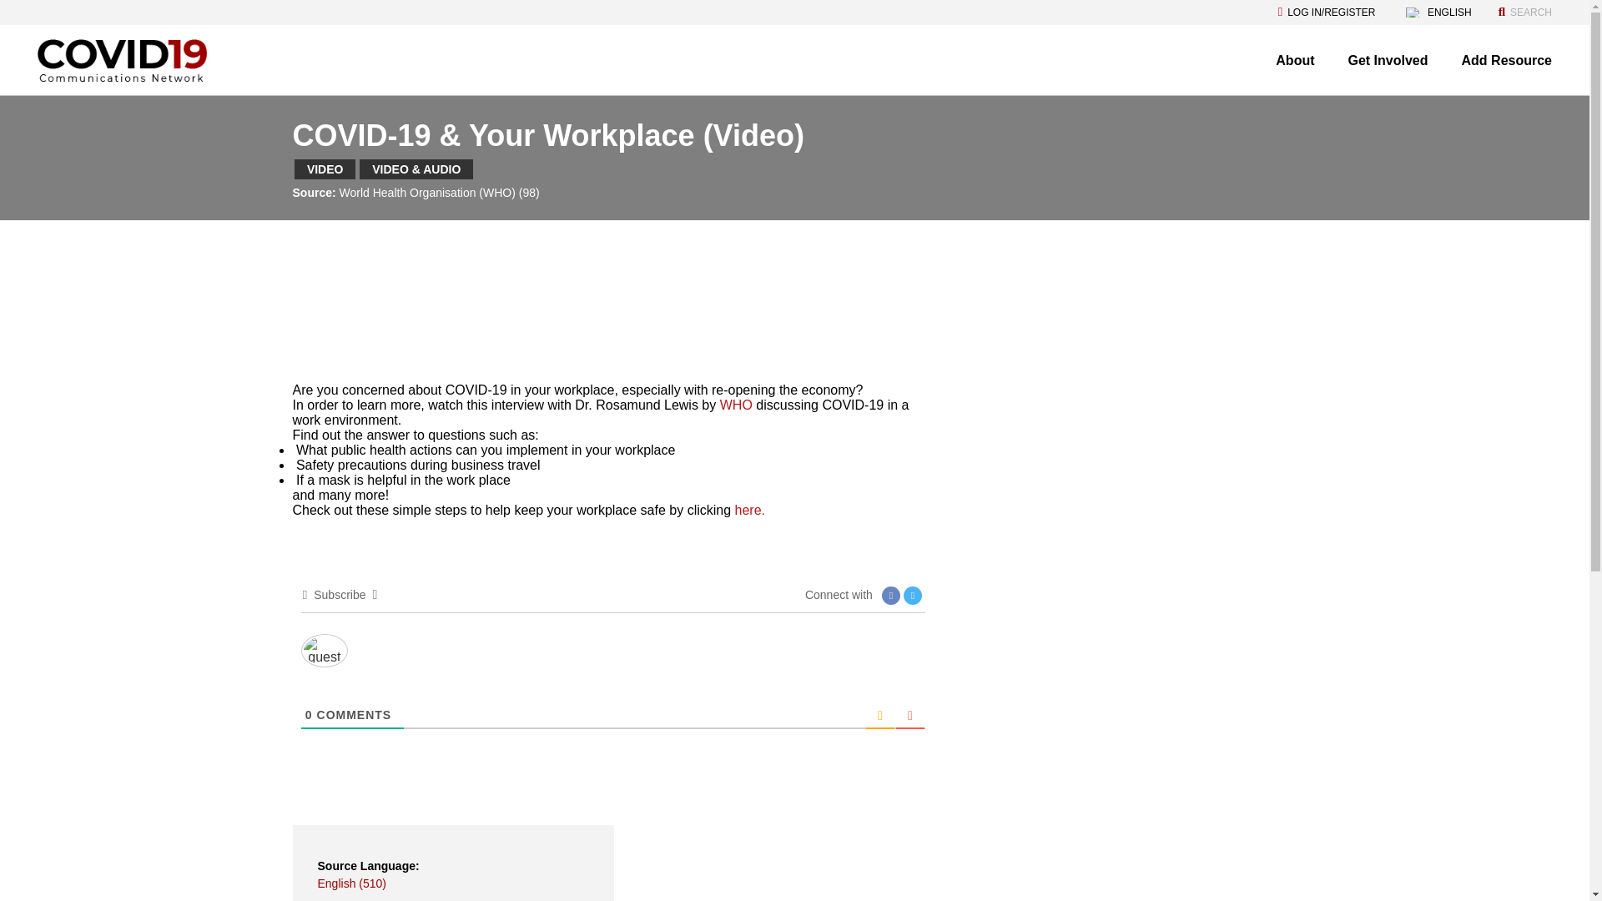 The width and height of the screenshot is (1602, 901). I want to click on here., so click(750, 509).